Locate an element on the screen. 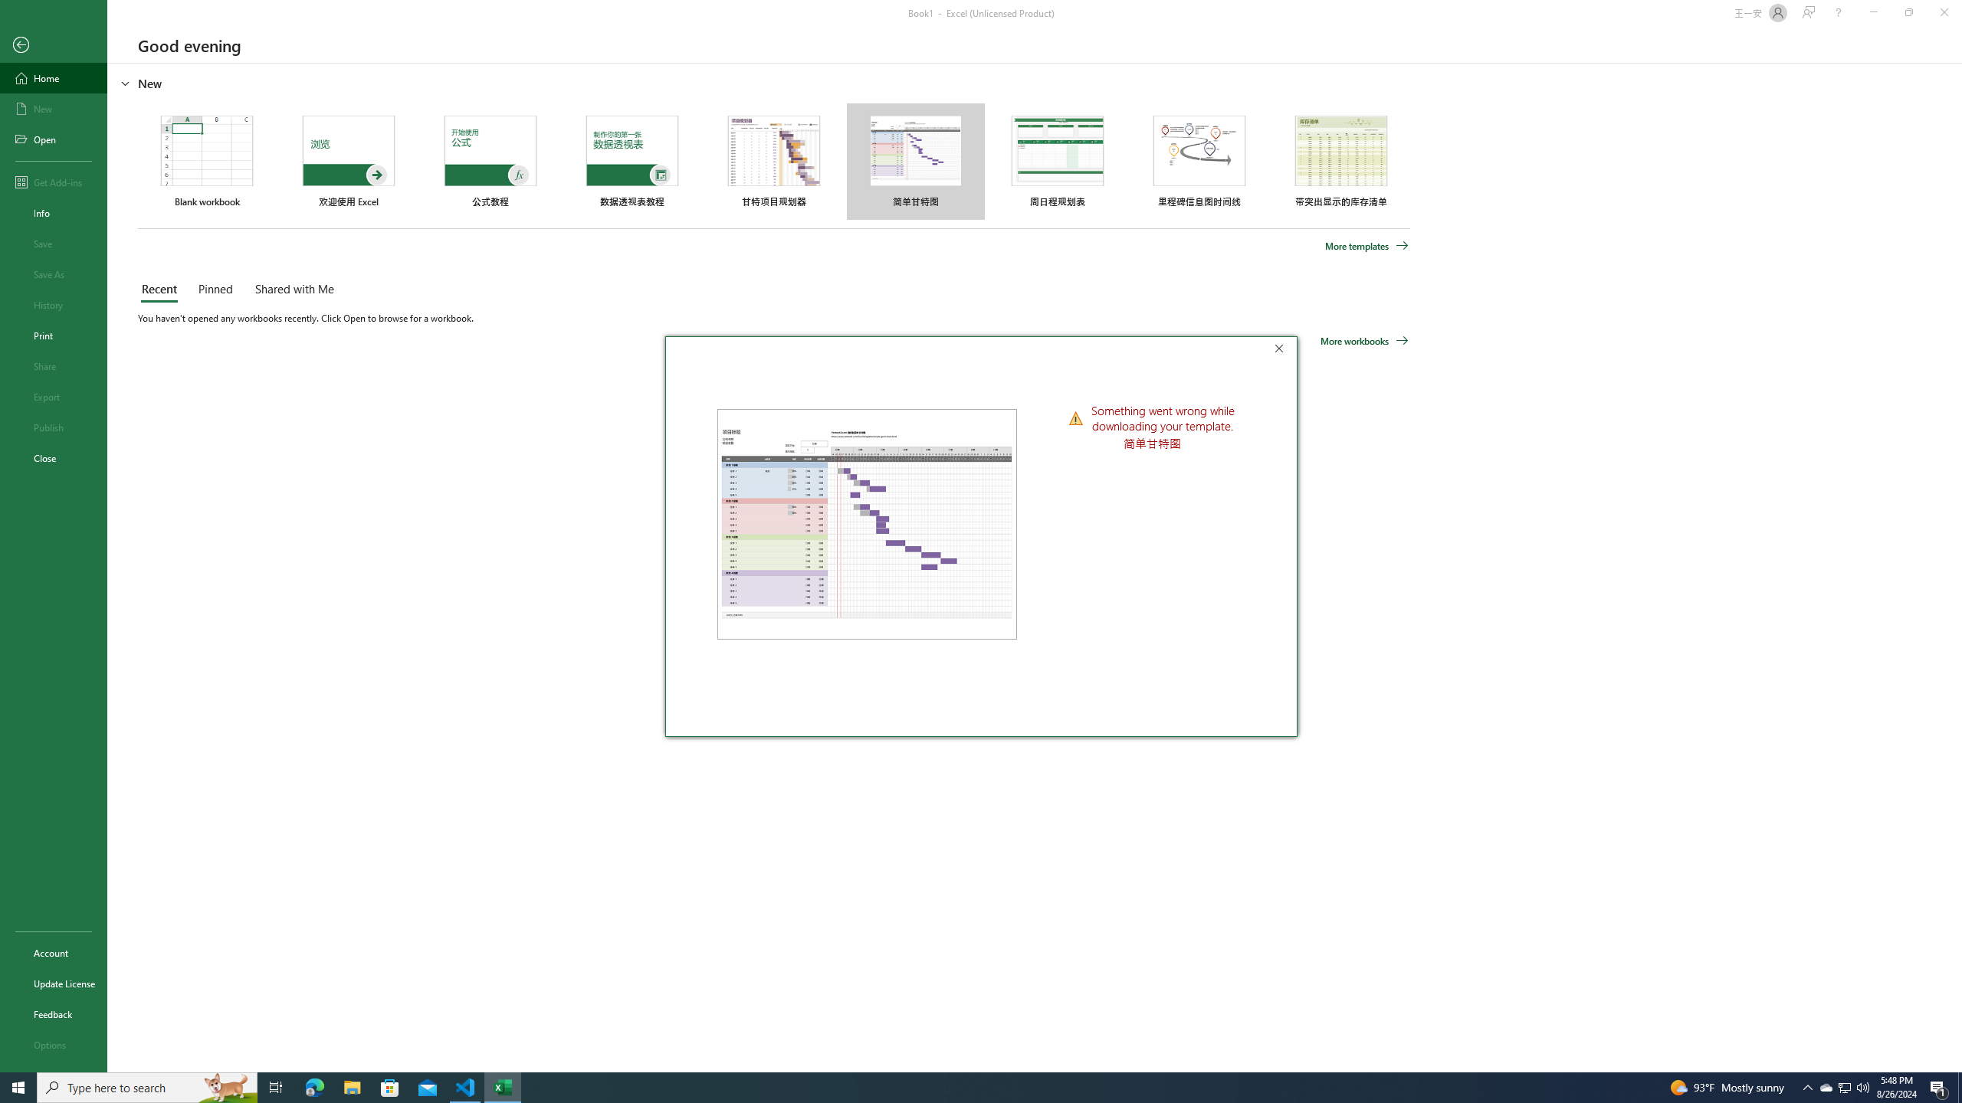 The height and width of the screenshot is (1103, 1962). Export is located at coordinates (1838, 13).